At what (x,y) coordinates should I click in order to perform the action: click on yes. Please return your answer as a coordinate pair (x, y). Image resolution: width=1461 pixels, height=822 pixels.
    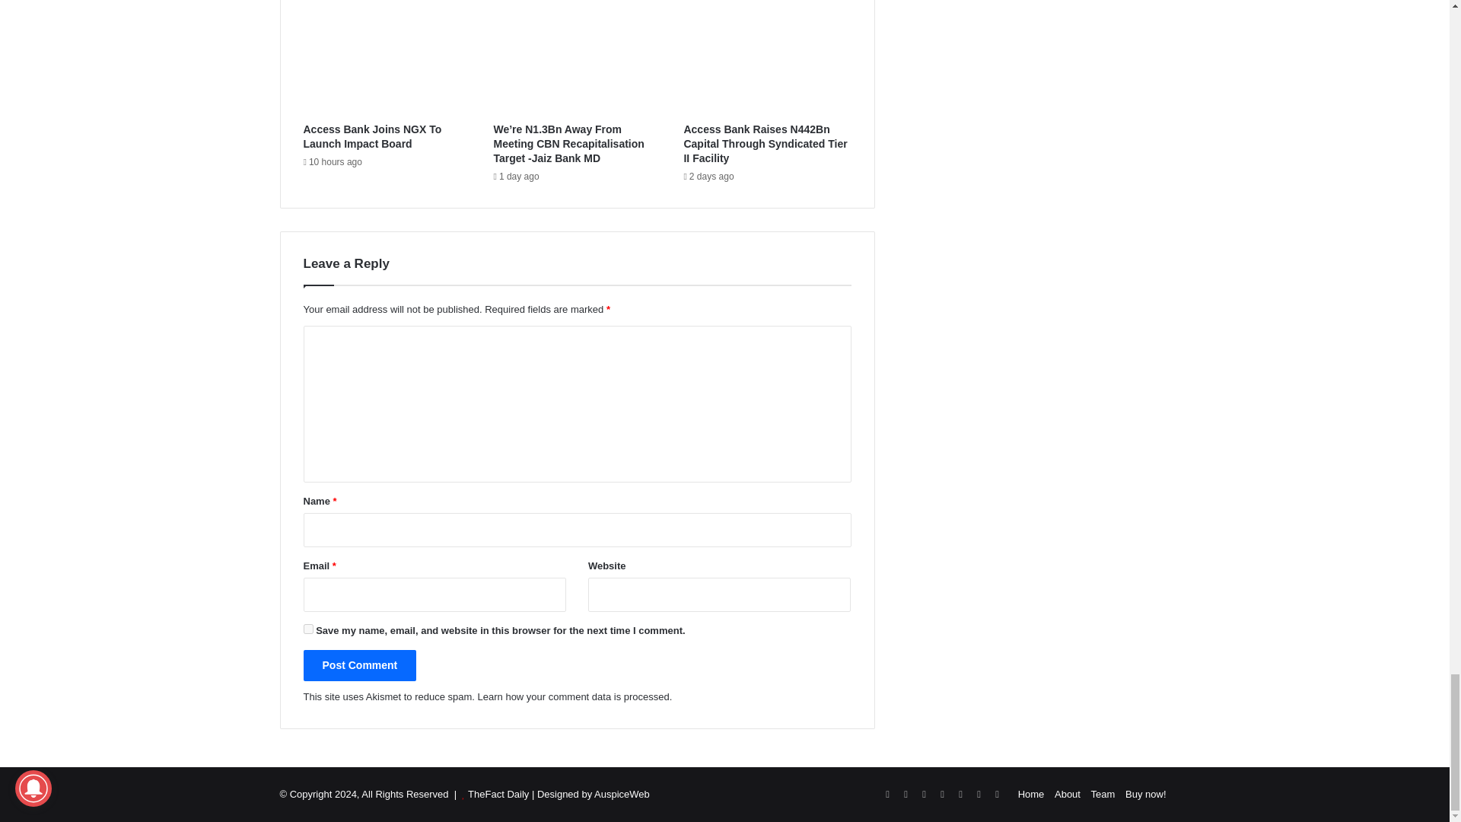
    Looking at the image, I should click on (307, 629).